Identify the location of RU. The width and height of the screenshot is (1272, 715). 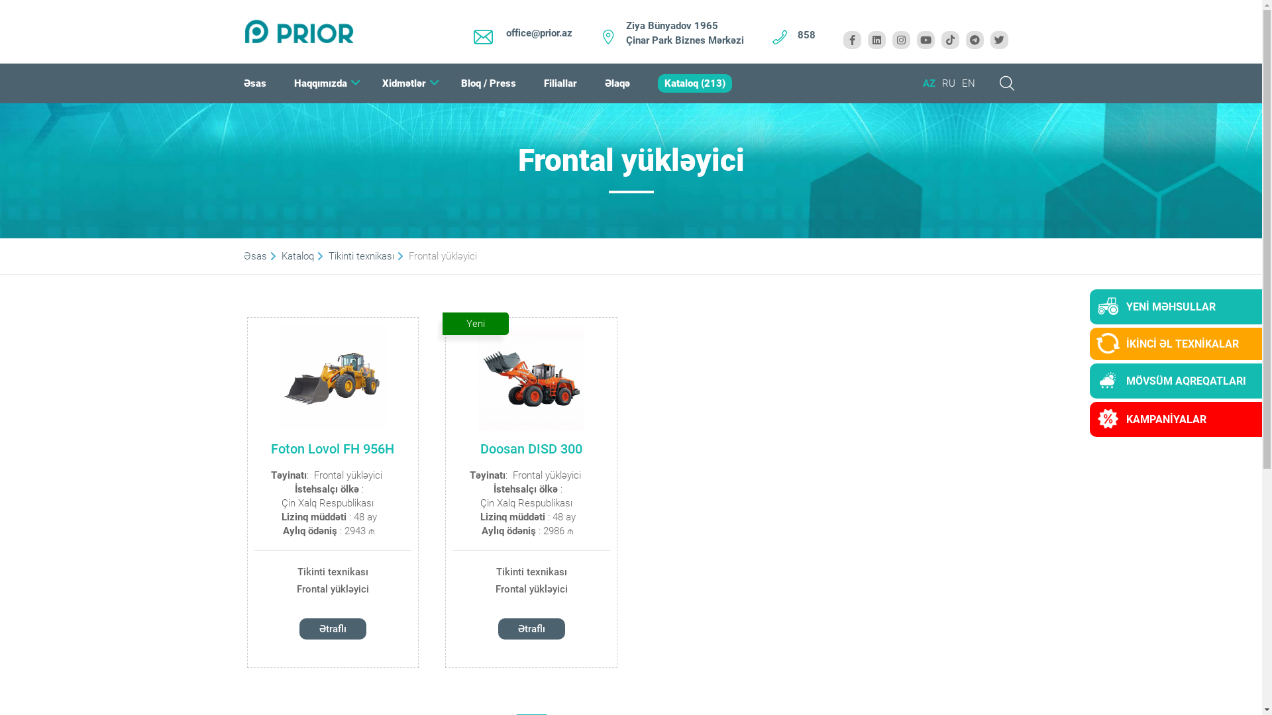
(949, 83).